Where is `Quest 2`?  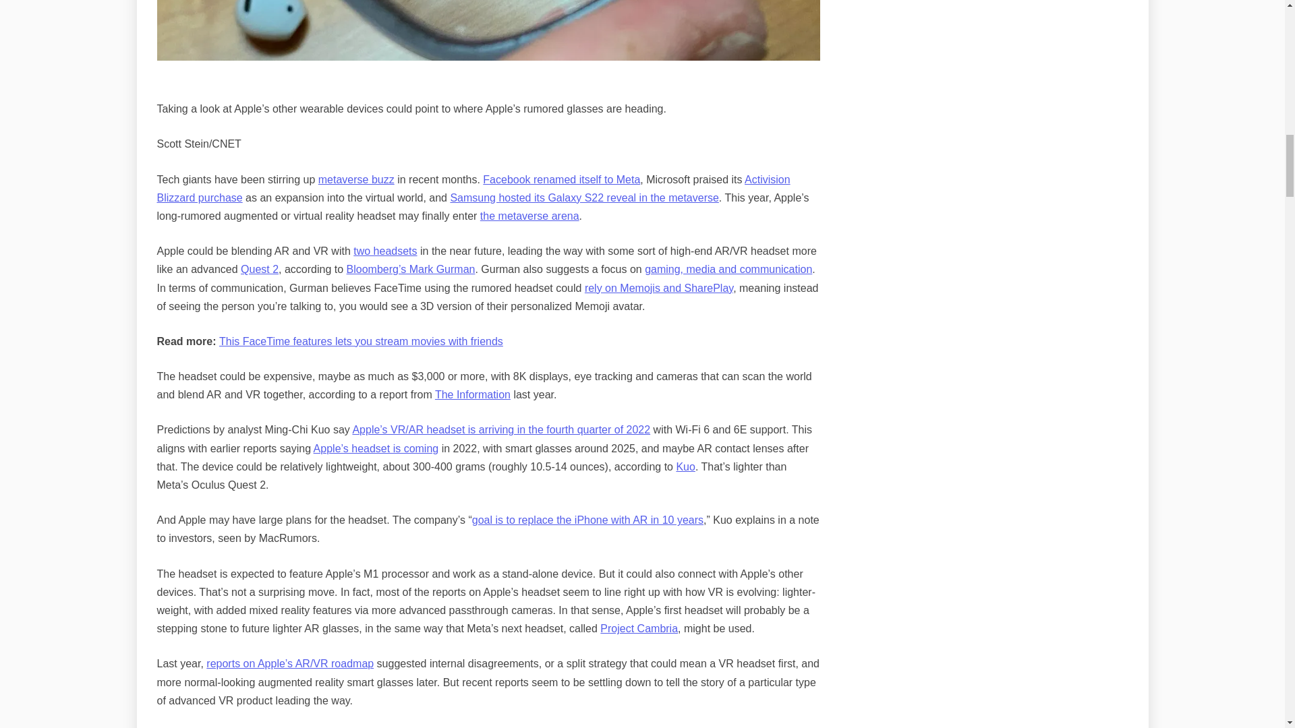
Quest 2 is located at coordinates (259, 269).